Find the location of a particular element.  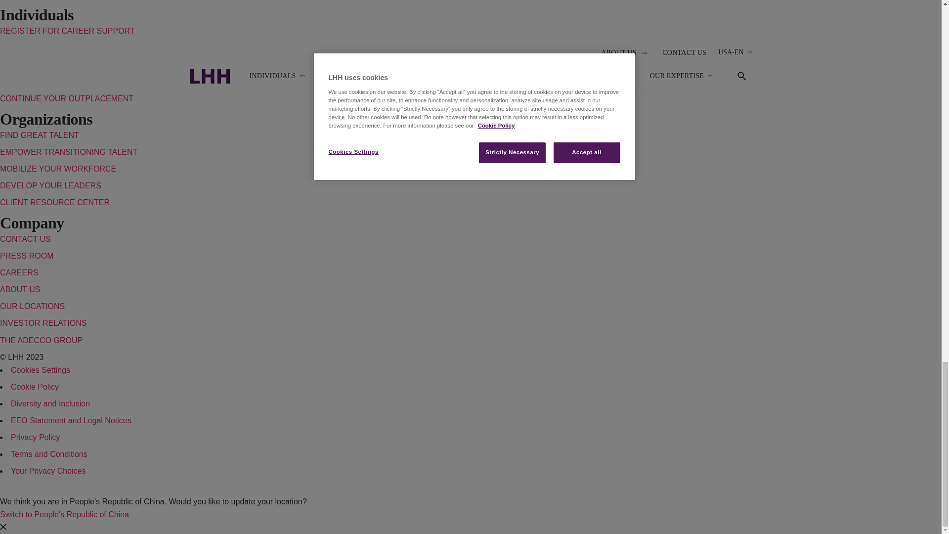

EMPOWER TRANSITIONING TALENT is located at coordinates (69, 152).